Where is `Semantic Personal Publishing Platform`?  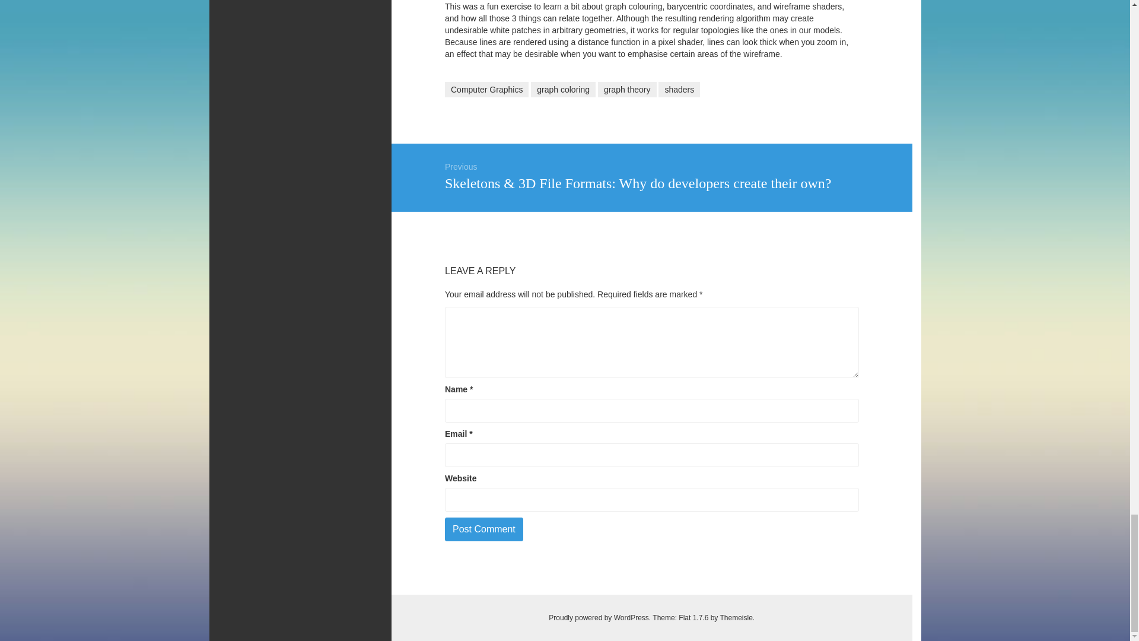
Semantic Personal Publishing Platform is located at coordinates (599, 617).